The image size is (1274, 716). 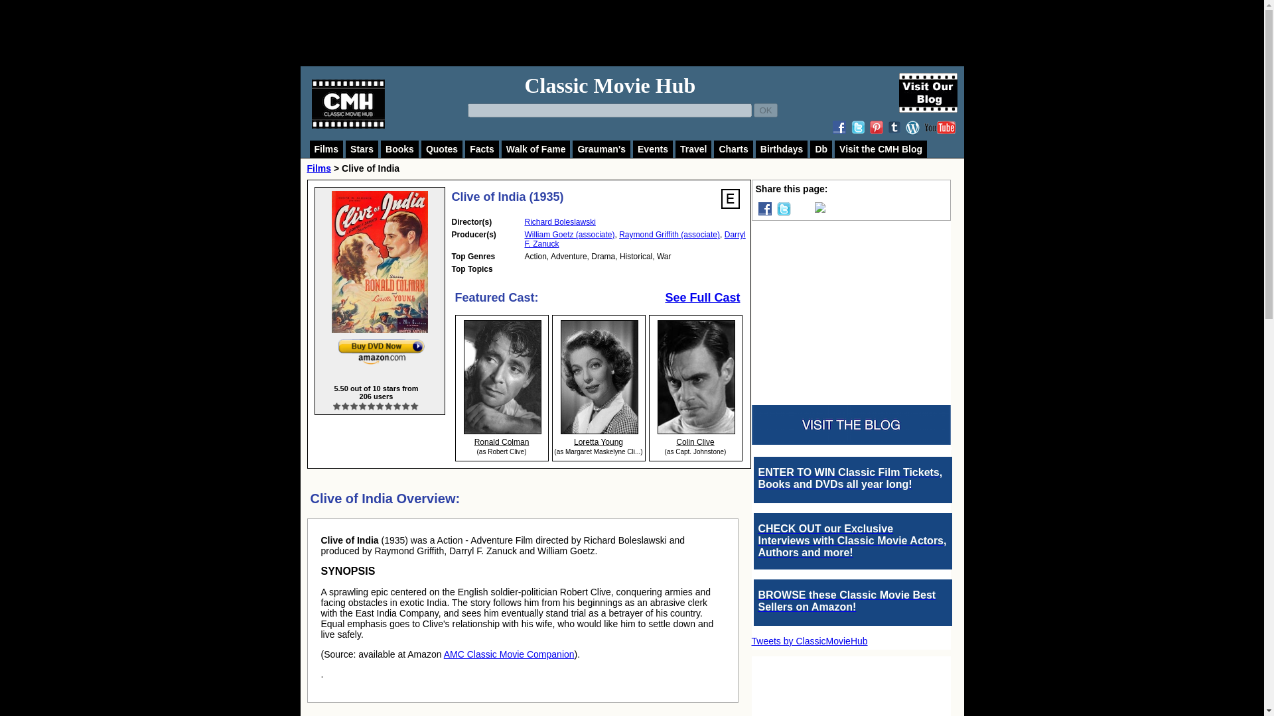 I want to click on Visit Classic Movie Hub Blog, so click(x=927, y=93).